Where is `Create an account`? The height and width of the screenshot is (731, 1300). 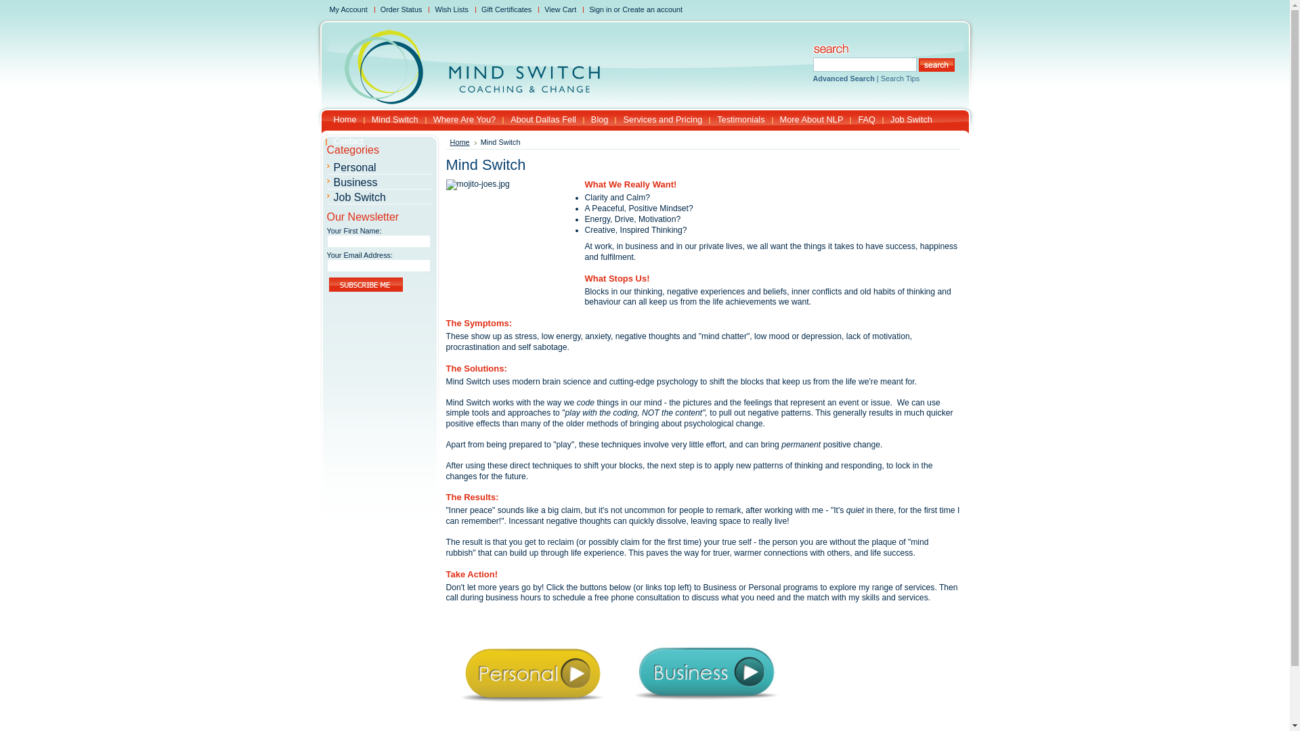
Create an account is located at coordinates (653, 9).